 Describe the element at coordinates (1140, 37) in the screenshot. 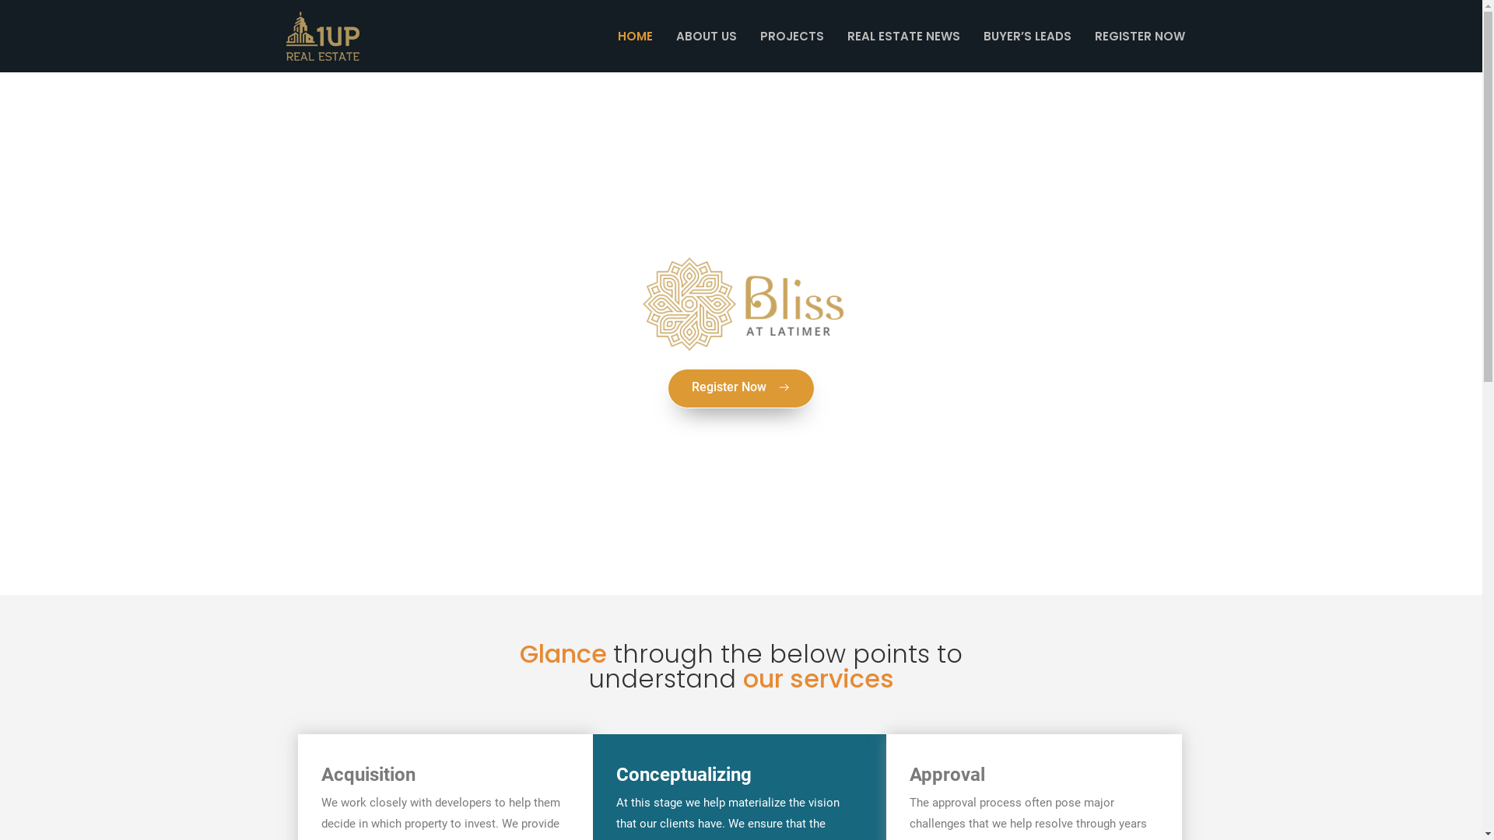

I see `REGISTER NOW` at that location.